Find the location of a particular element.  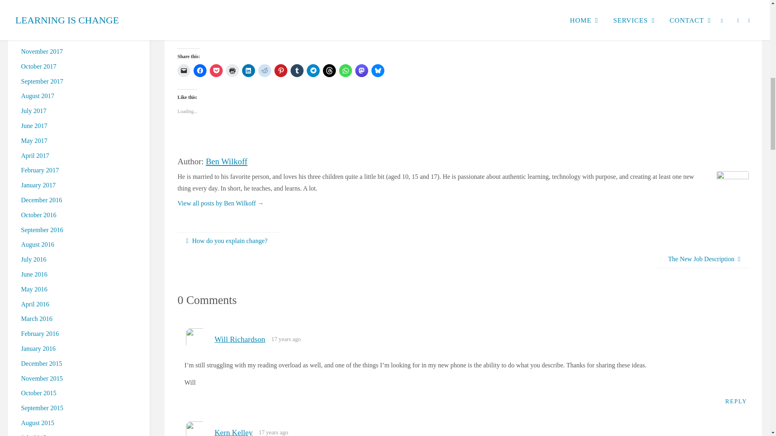

Click to share on Pocket is located at coordinates (216, 70).